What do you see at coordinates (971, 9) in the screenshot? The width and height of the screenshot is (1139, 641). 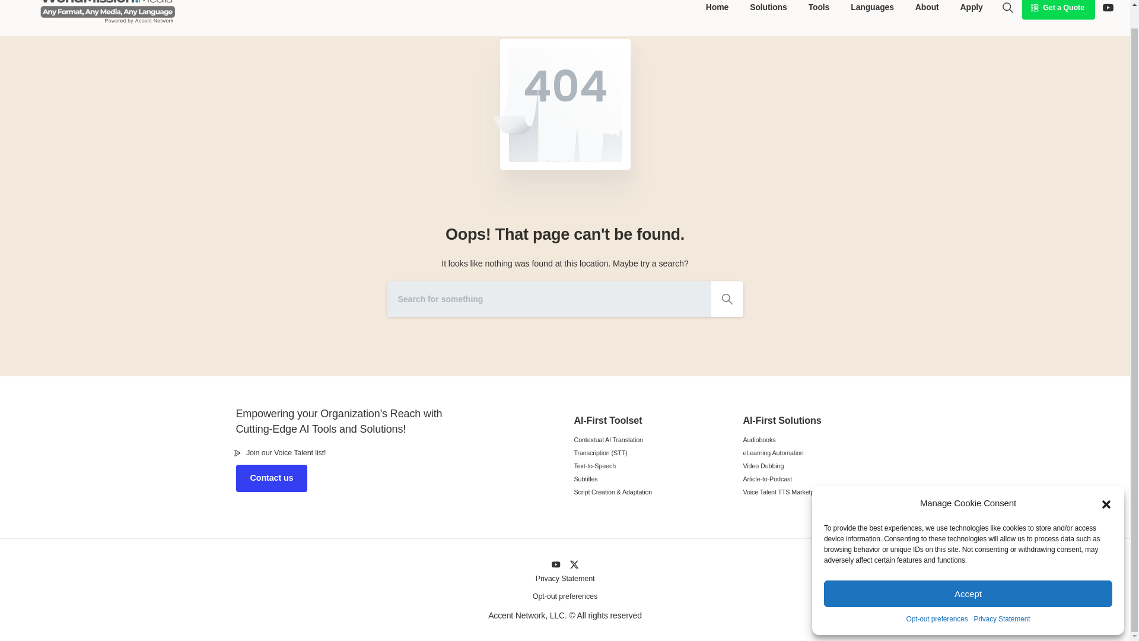 I see `Apply` at bounding box center [971, 9].